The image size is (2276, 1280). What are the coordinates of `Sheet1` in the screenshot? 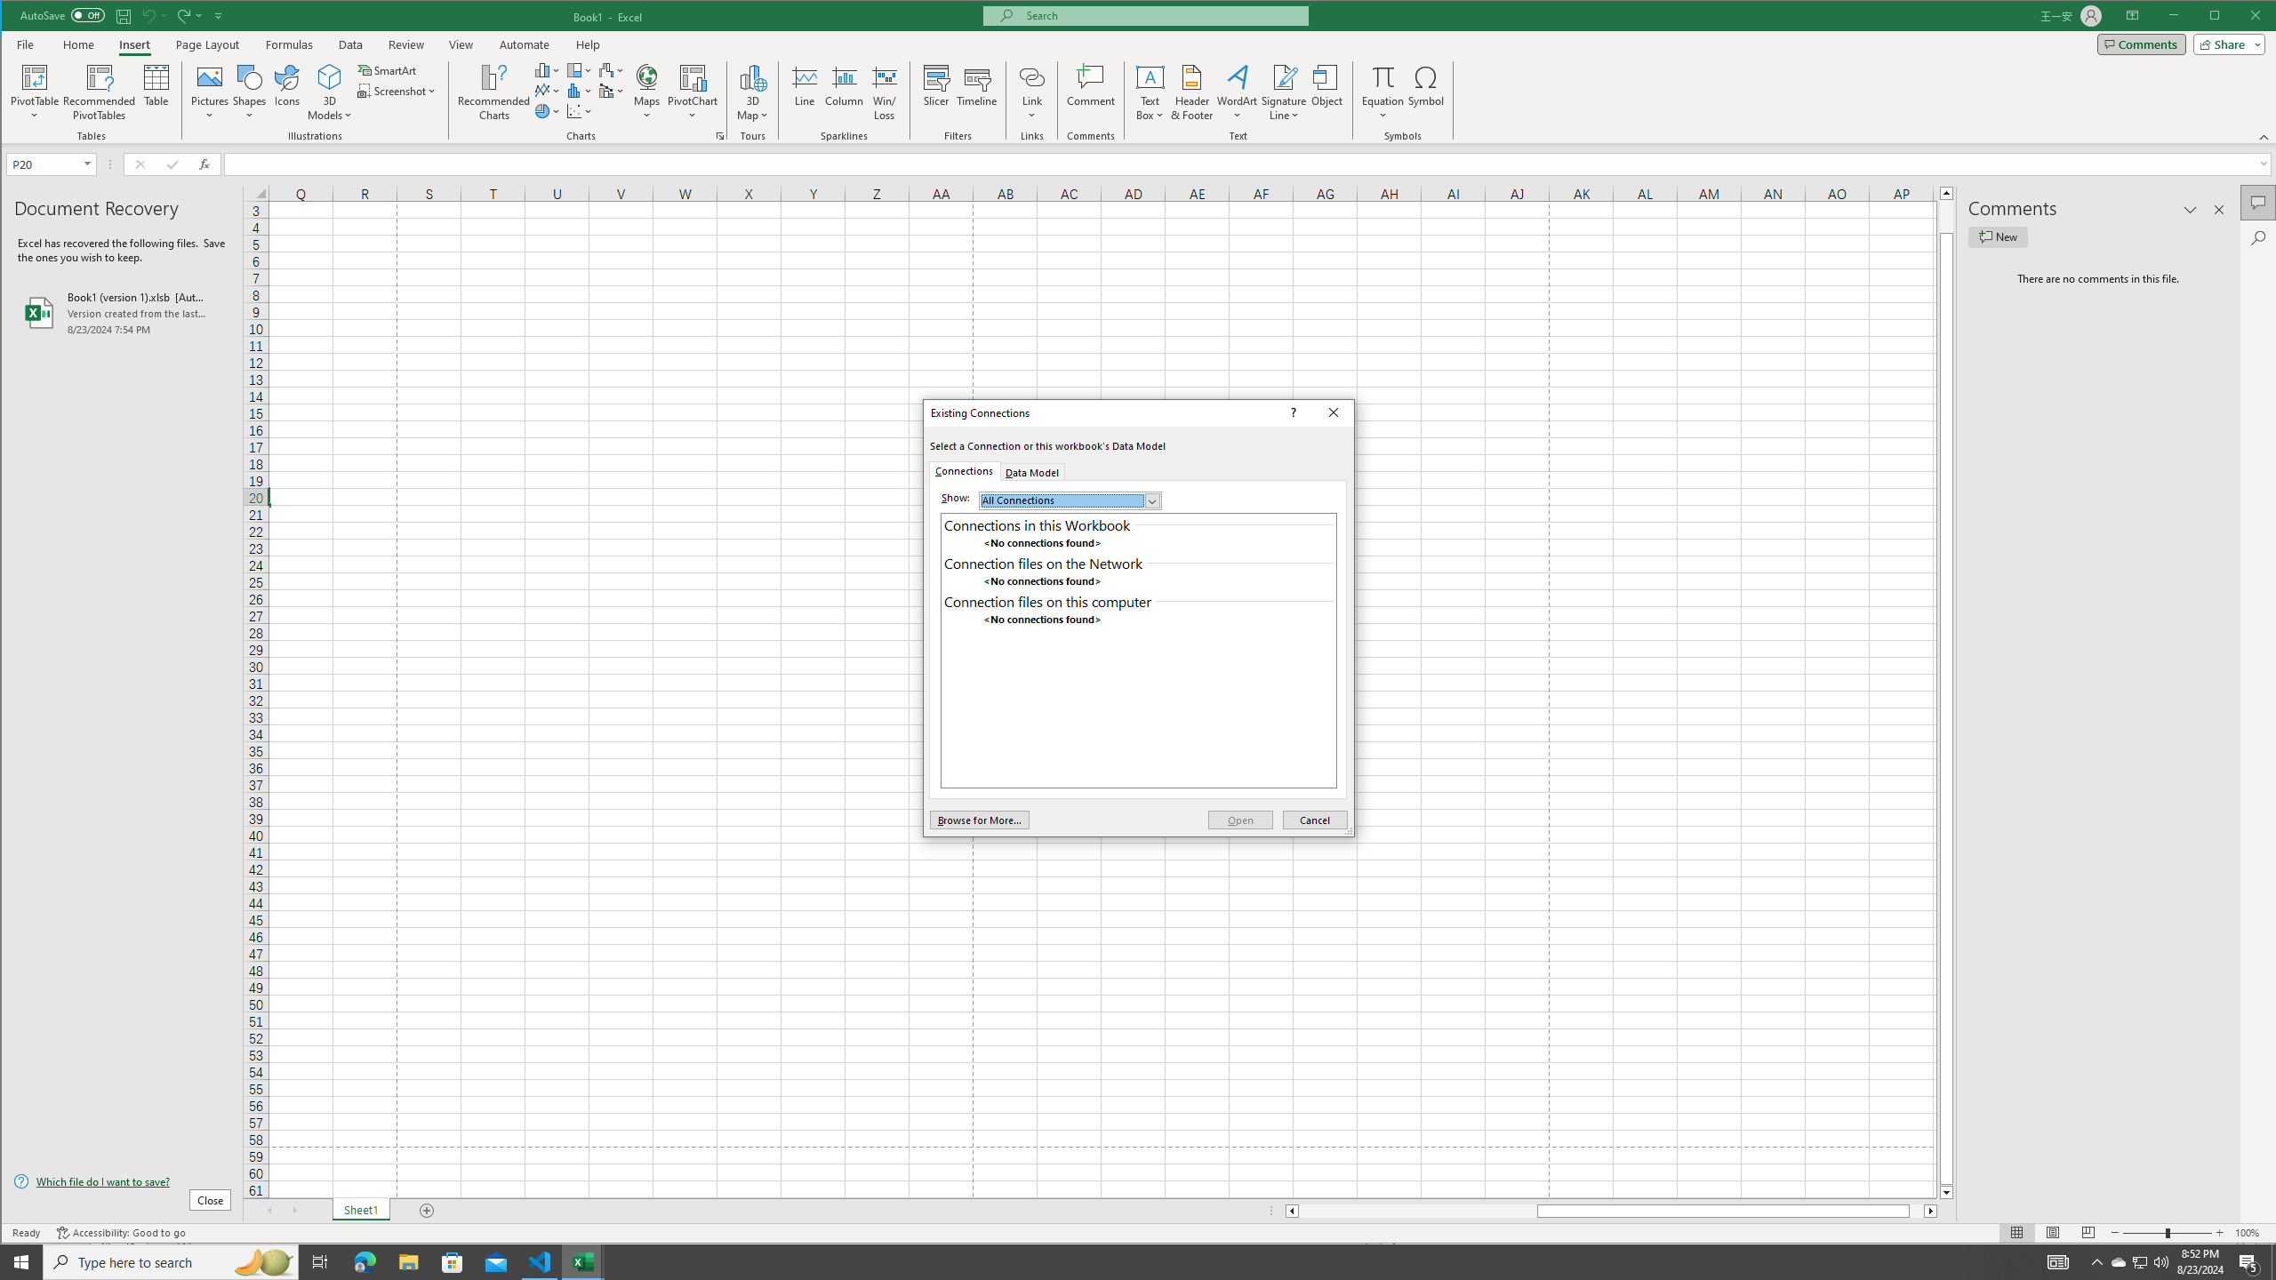 It's located at (360, 1211).